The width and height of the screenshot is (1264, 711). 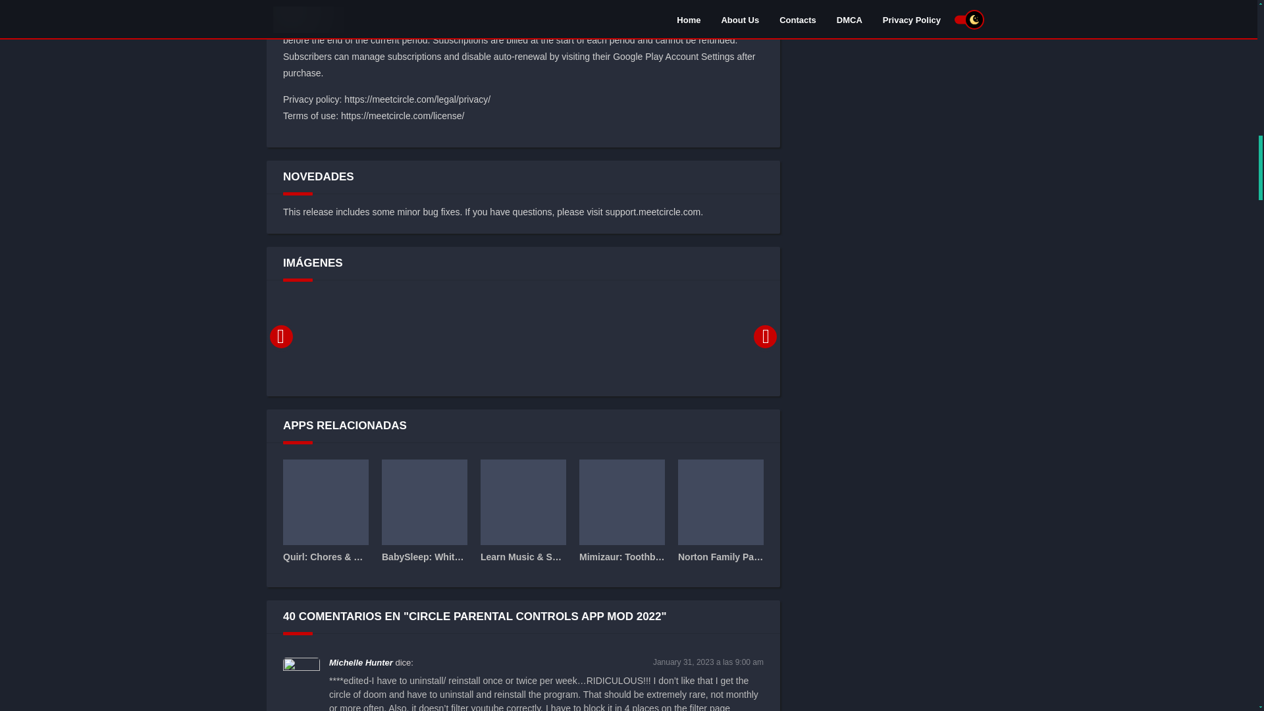 I want to click on January 31, 2023 a las 9:00 am, so click(x=708, y=662).